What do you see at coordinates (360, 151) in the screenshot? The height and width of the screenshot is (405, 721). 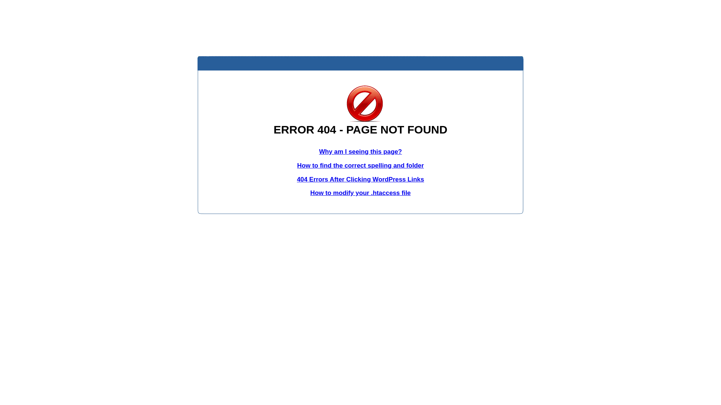 I see `Why am I seeing this page?` at bounding box center [360, 151].